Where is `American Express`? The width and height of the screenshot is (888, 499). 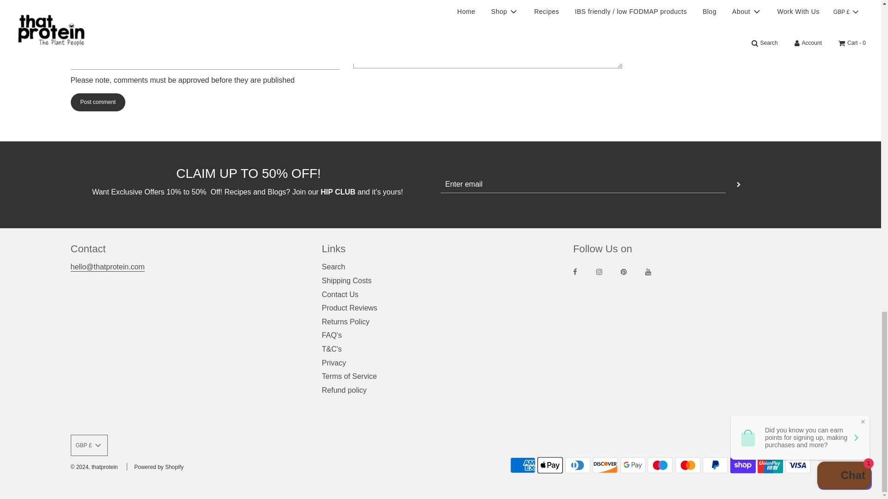 American Express is located at coordinates (523, 465).